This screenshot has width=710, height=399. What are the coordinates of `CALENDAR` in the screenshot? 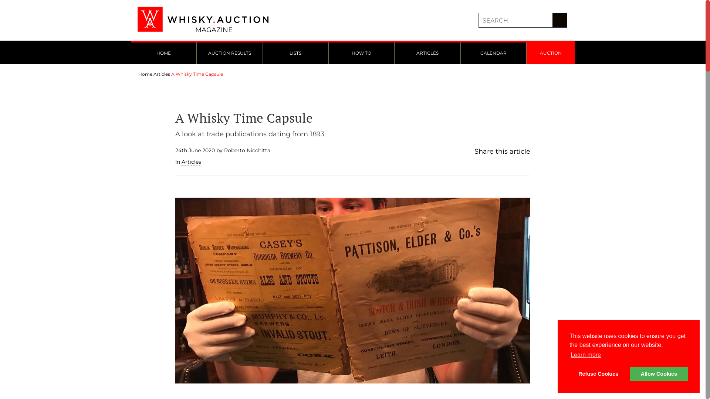 It's located at (493, 53).